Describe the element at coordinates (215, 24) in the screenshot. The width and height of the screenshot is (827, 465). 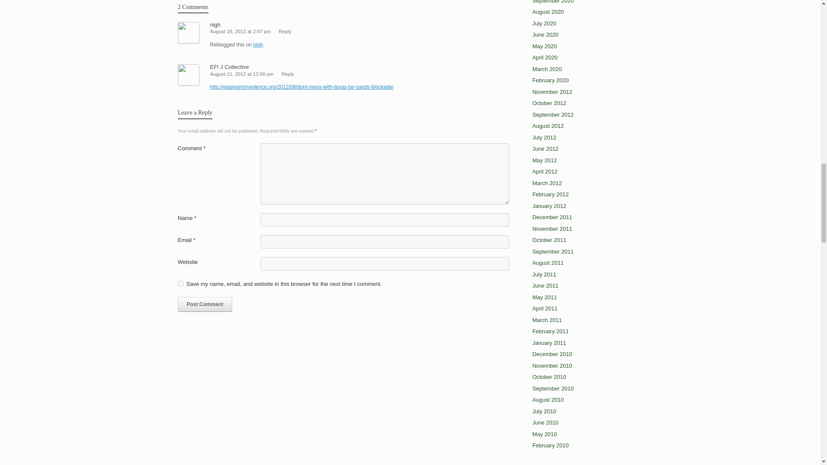
I see `nigh` at that location.